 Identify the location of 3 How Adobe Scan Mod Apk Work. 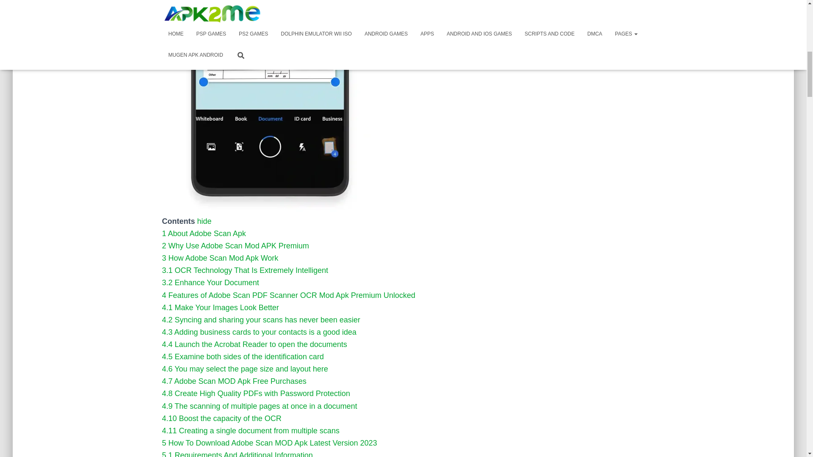
(220, 258).